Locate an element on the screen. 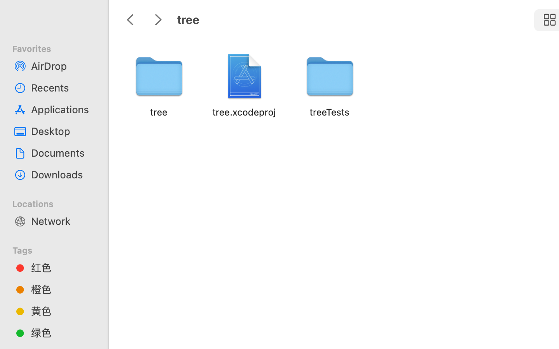 The width and height of the screenshot is (559, 349). Applications is located at coordinates (62, 109).